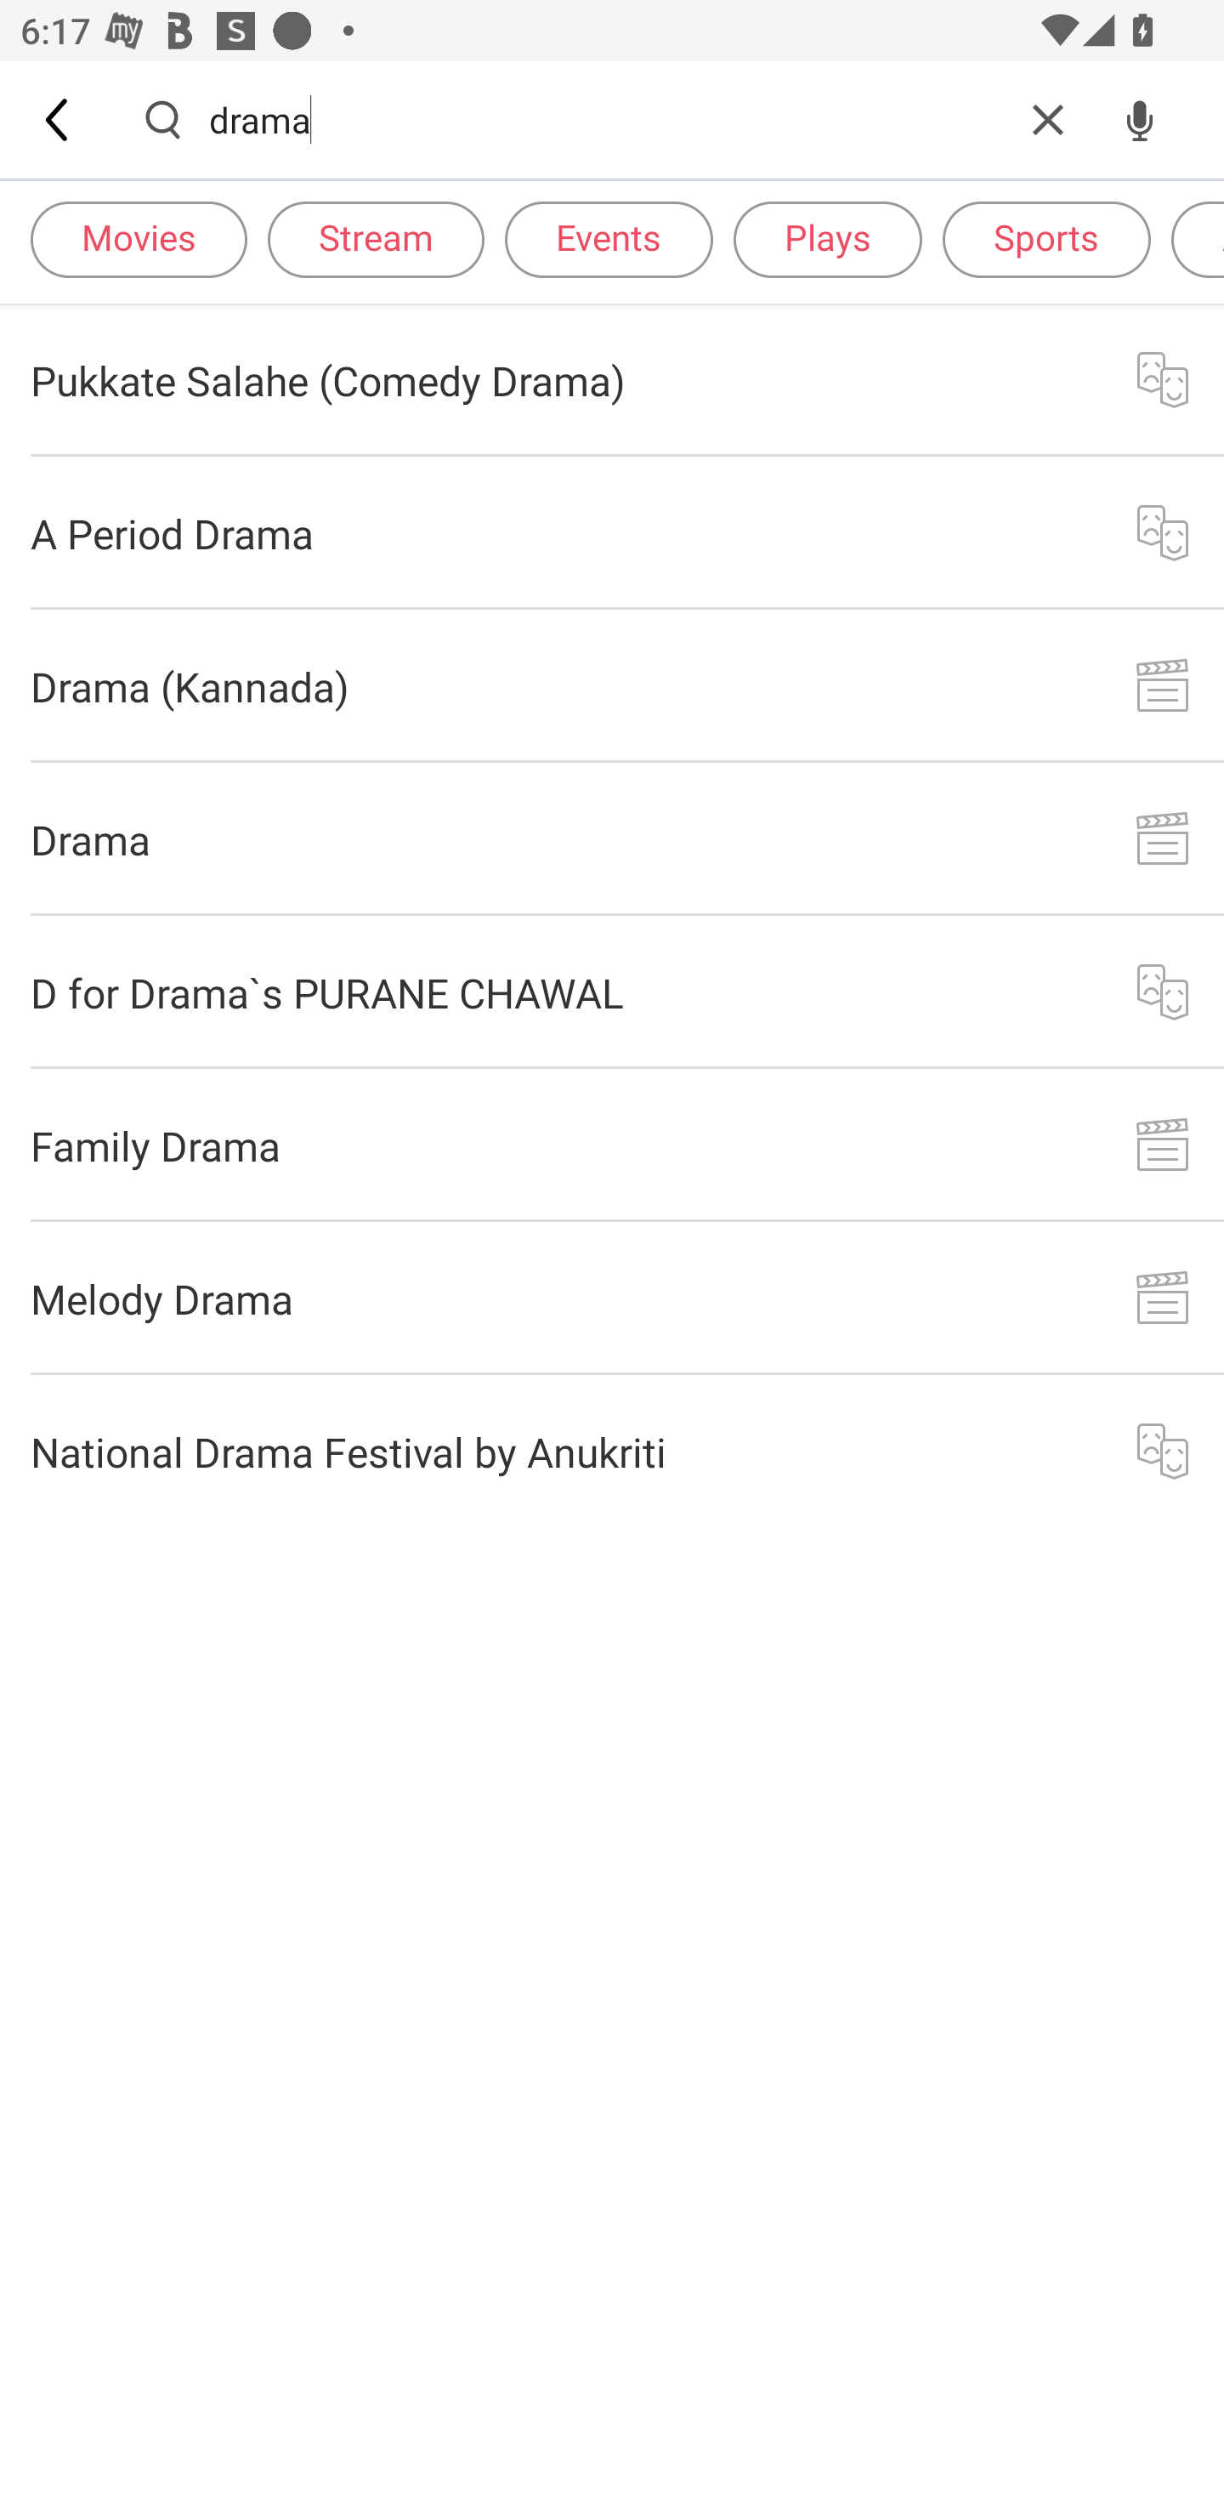 The image size is (1224, 2517). What do you see at coordinates (1048, 119) in the screenshot?
I see `Clear` at bounding box center [1048, 119].